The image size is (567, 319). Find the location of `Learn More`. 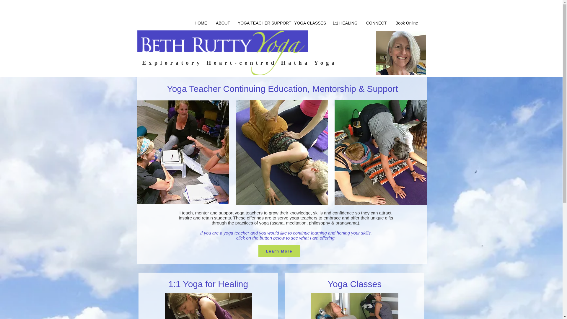

Learn More is located at coordinates (279, 251).